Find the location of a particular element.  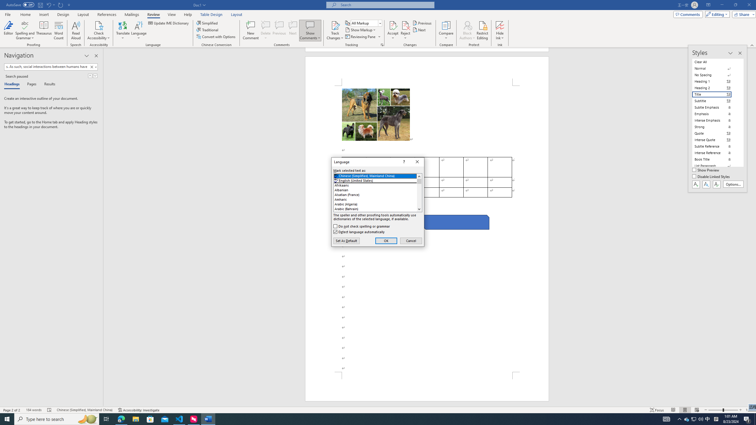

Spelling and Grammar is located at coordinates (25, 30).